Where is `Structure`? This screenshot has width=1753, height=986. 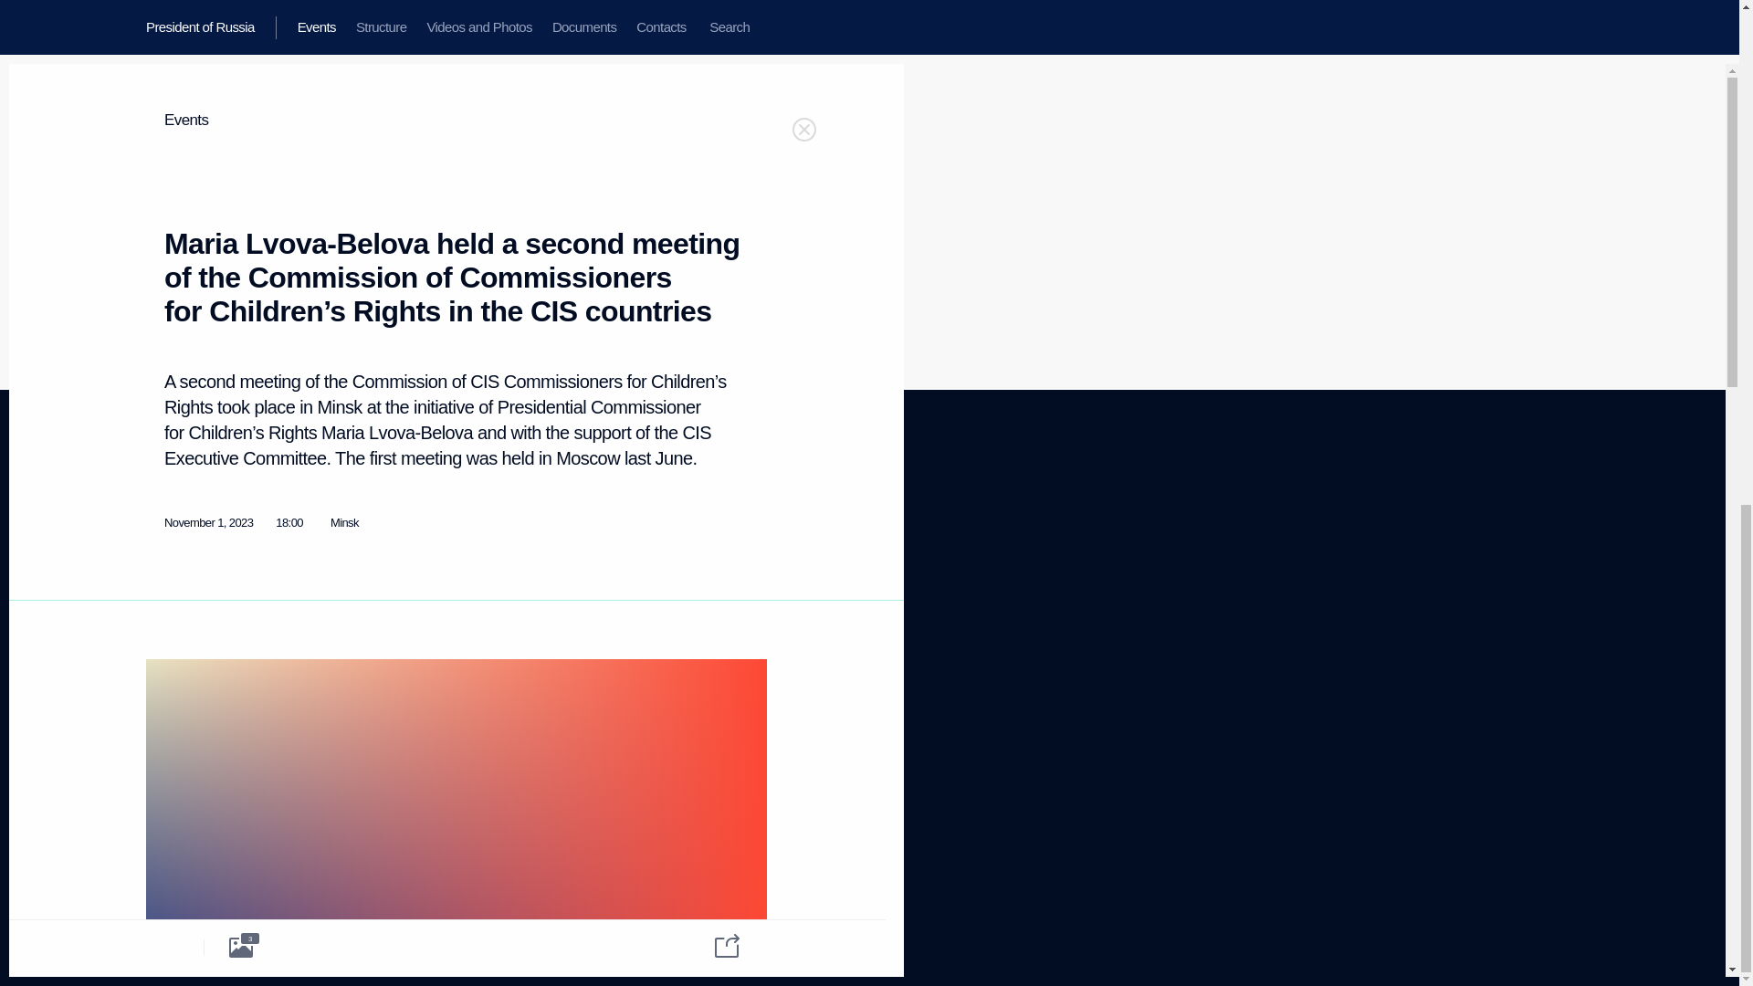
Structure is located at coordinates (179, 688).